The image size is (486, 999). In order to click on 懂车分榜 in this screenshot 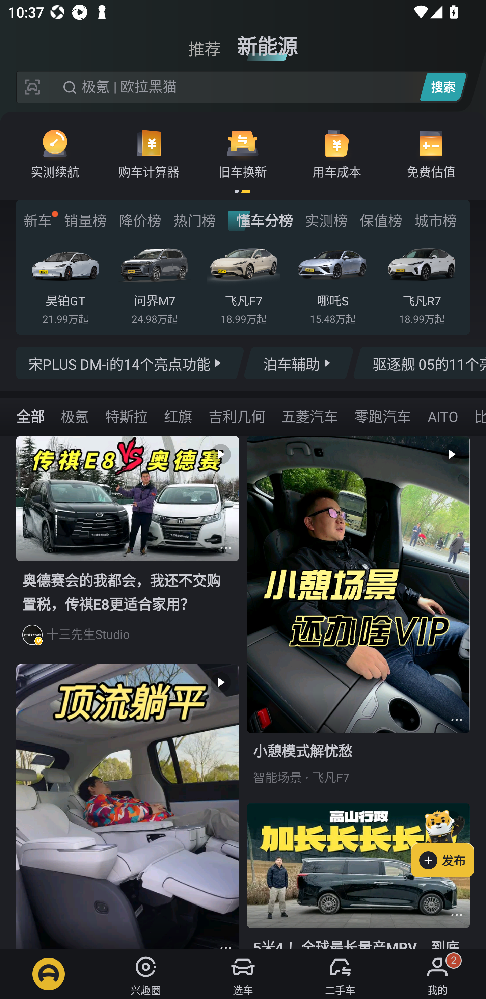, I will do `click(261, 221)`.